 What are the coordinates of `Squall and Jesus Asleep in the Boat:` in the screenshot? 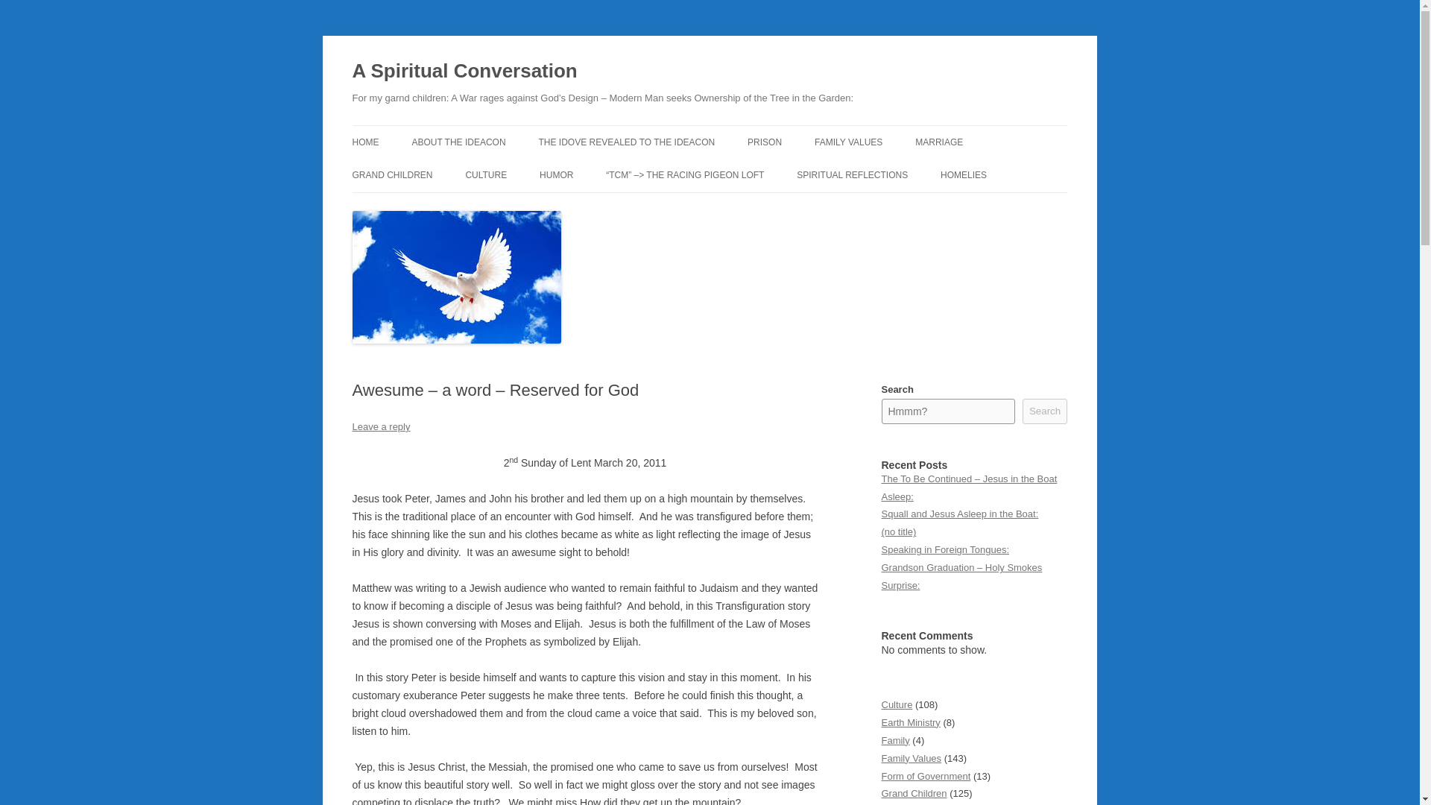 It's located at (960, 513).